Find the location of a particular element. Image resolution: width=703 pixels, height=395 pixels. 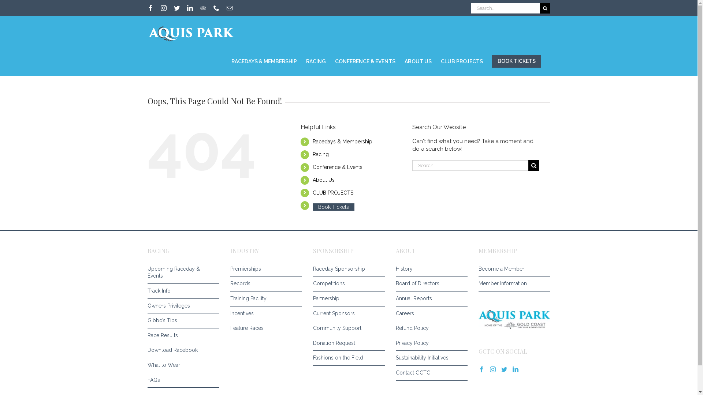

Refund Policy is located at coordinates (429, 328).